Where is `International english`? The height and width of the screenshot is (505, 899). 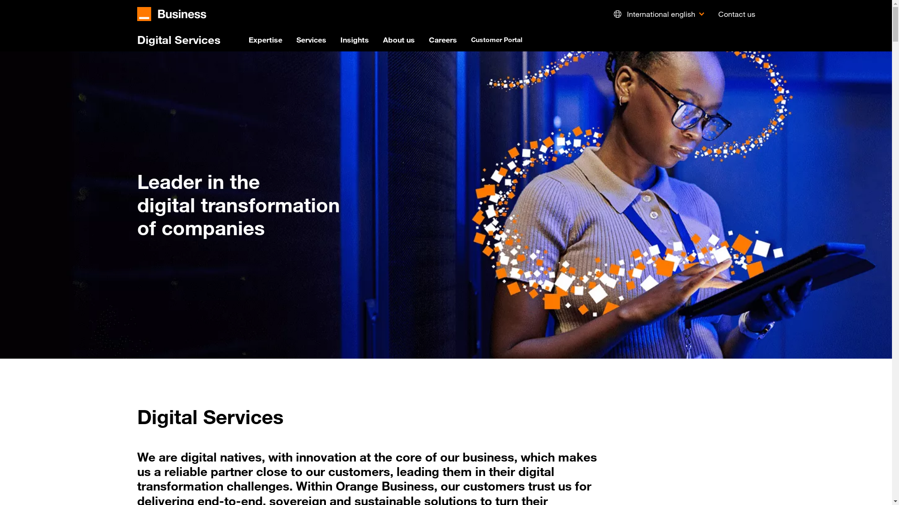 International english is located at coordinates (657, 14).